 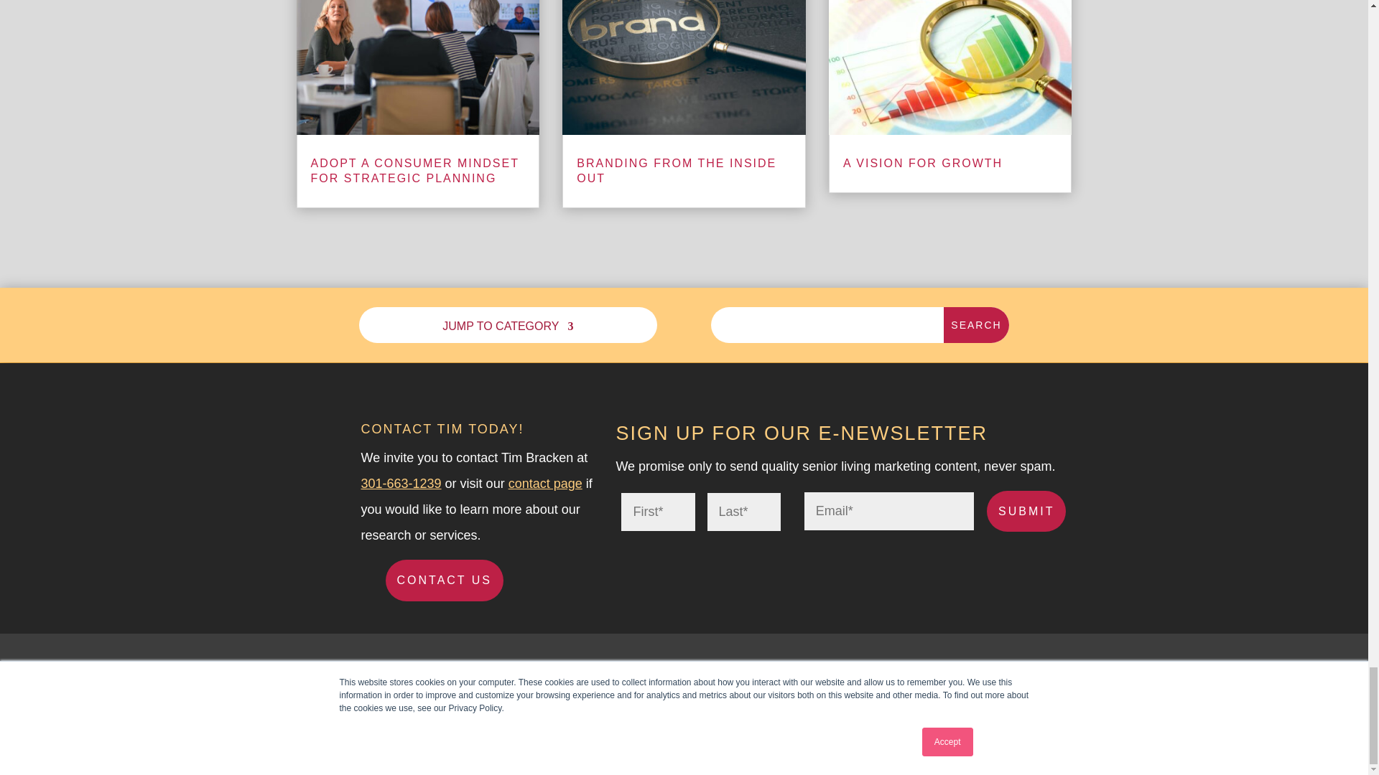 I want to click on Follow on X, so click(x=984, y=675).